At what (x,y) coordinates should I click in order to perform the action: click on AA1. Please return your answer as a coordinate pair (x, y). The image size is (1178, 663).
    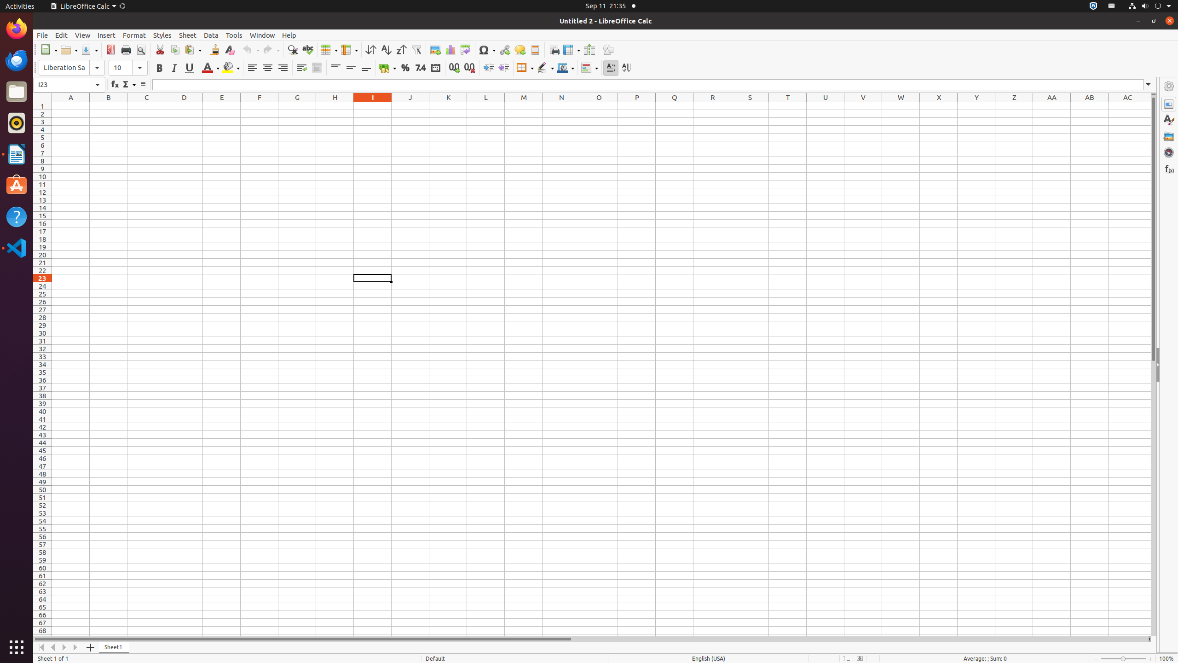
    Looking at the image, I should click on (1052, 106).